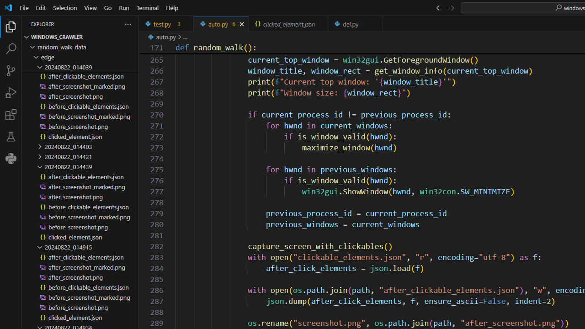  Describe the element at coordinates (11, 71) in the screenshot. I see `Source Control (Ctrl+Shift+G)` at that location.